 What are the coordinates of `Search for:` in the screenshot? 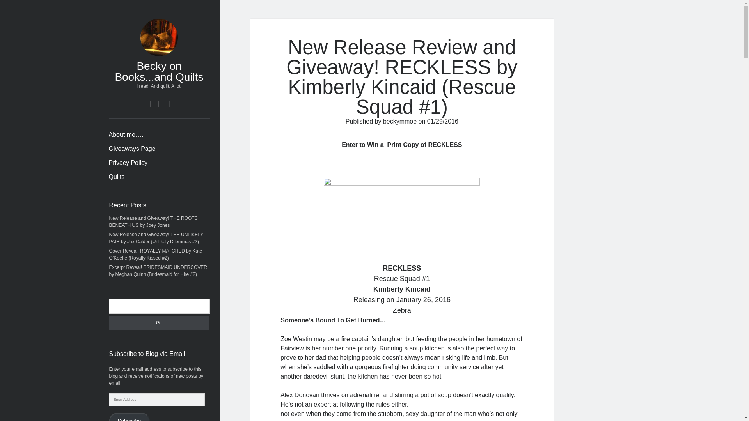 It's located at (159, 306).